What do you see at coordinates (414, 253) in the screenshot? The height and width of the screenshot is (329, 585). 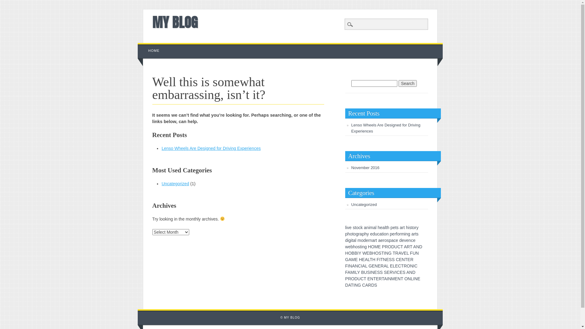 I see `U` at bounding box center [414, 253].